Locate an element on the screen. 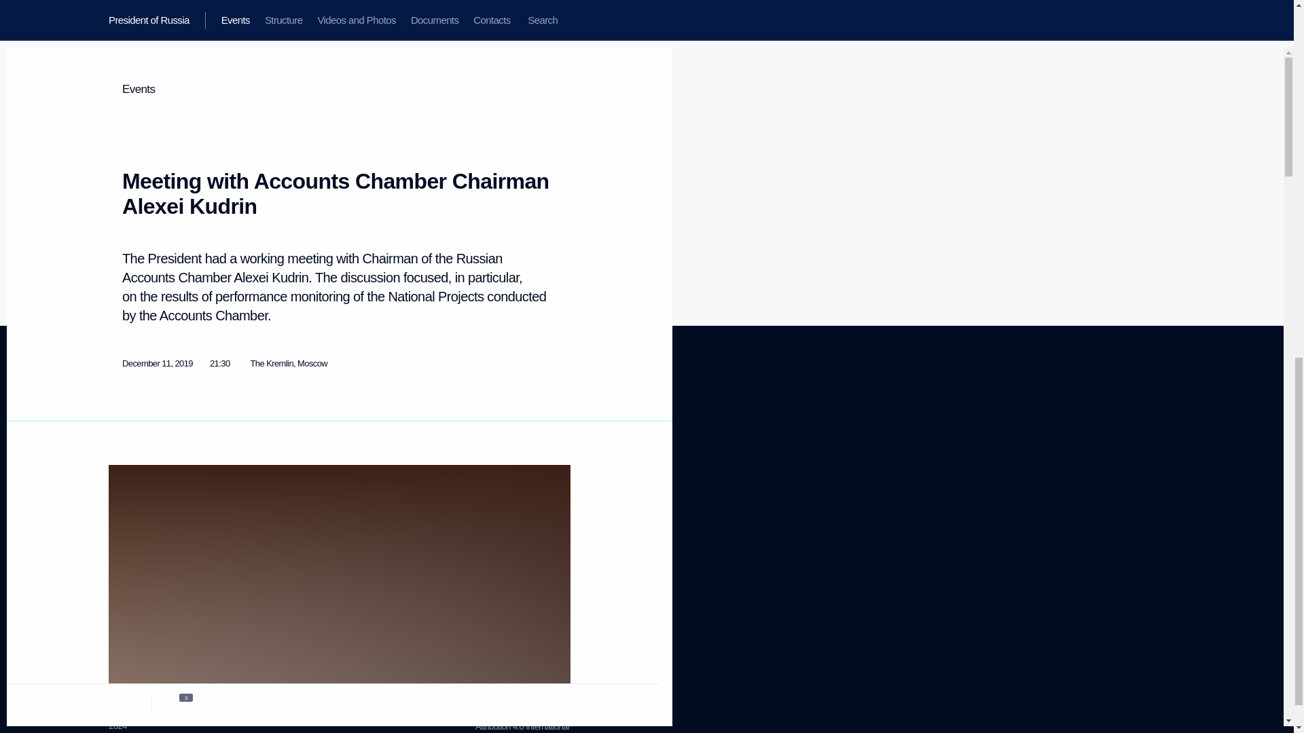 The width and height of the screenshot is (1304, 733). Directory is located at coordinates (386, 444).